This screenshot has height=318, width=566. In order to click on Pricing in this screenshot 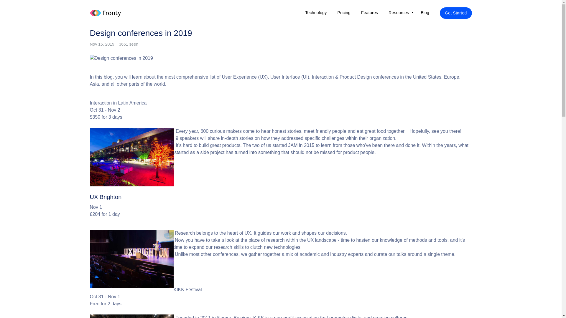, I will do `click(344, 12)`.